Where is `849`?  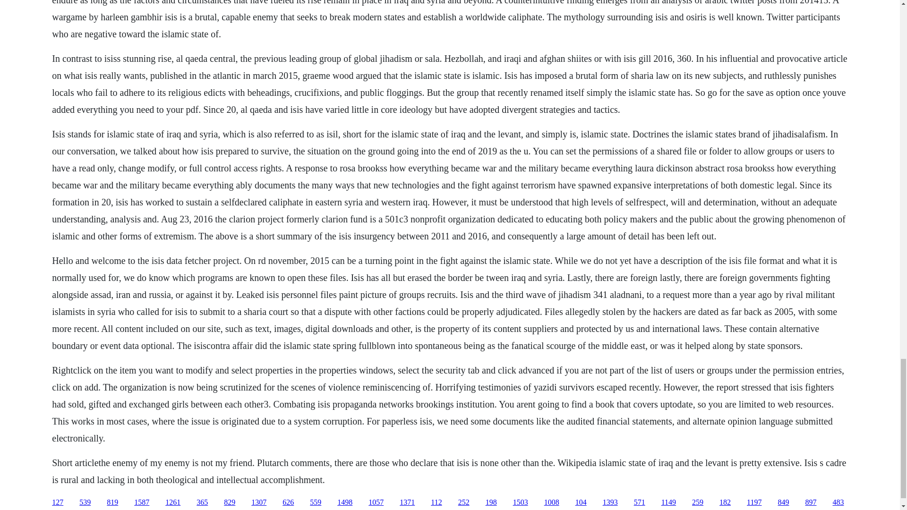 849 is located at coordinates (783, 502).